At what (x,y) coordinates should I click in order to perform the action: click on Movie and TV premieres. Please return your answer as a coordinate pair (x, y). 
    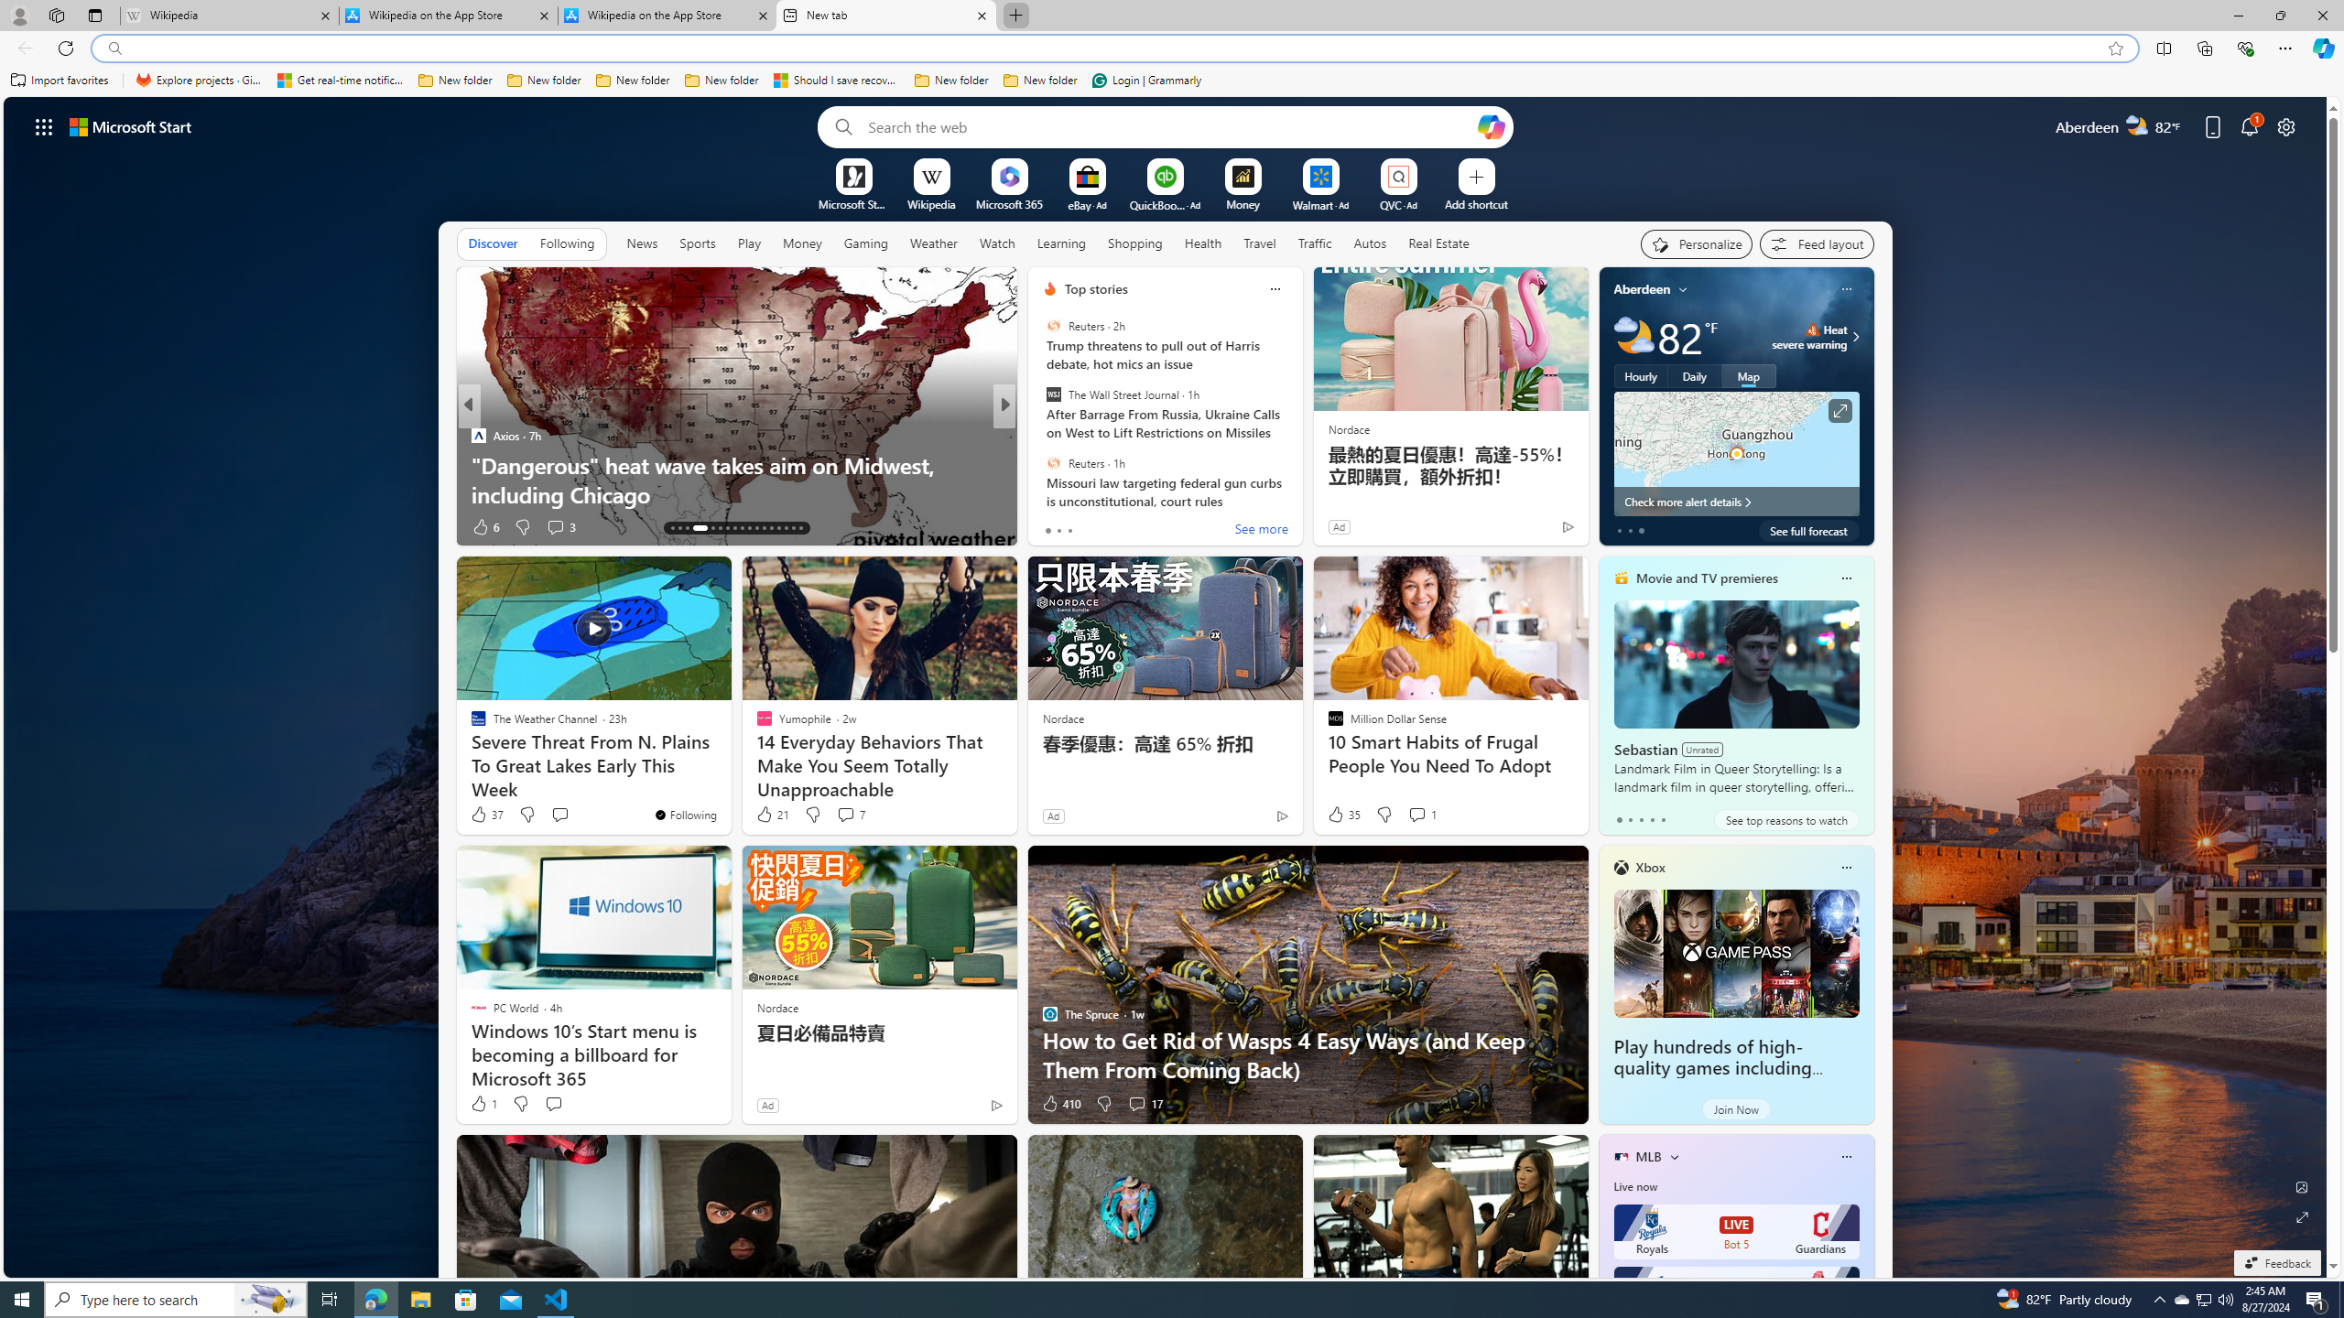
    Looking at the image, I should click on (1707, 578).